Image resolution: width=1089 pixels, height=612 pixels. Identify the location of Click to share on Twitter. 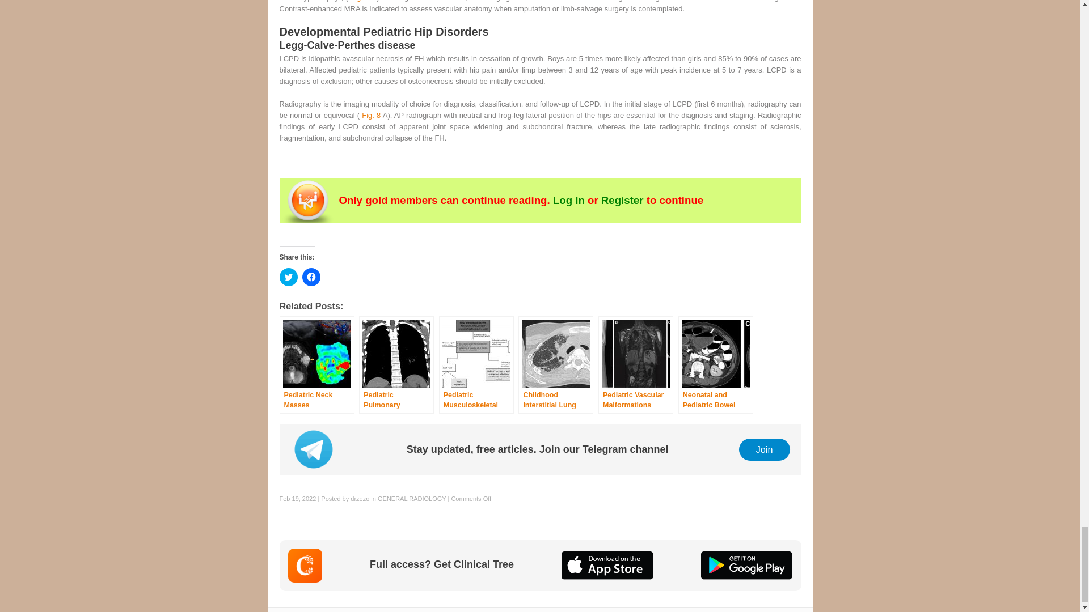
(288, 277).